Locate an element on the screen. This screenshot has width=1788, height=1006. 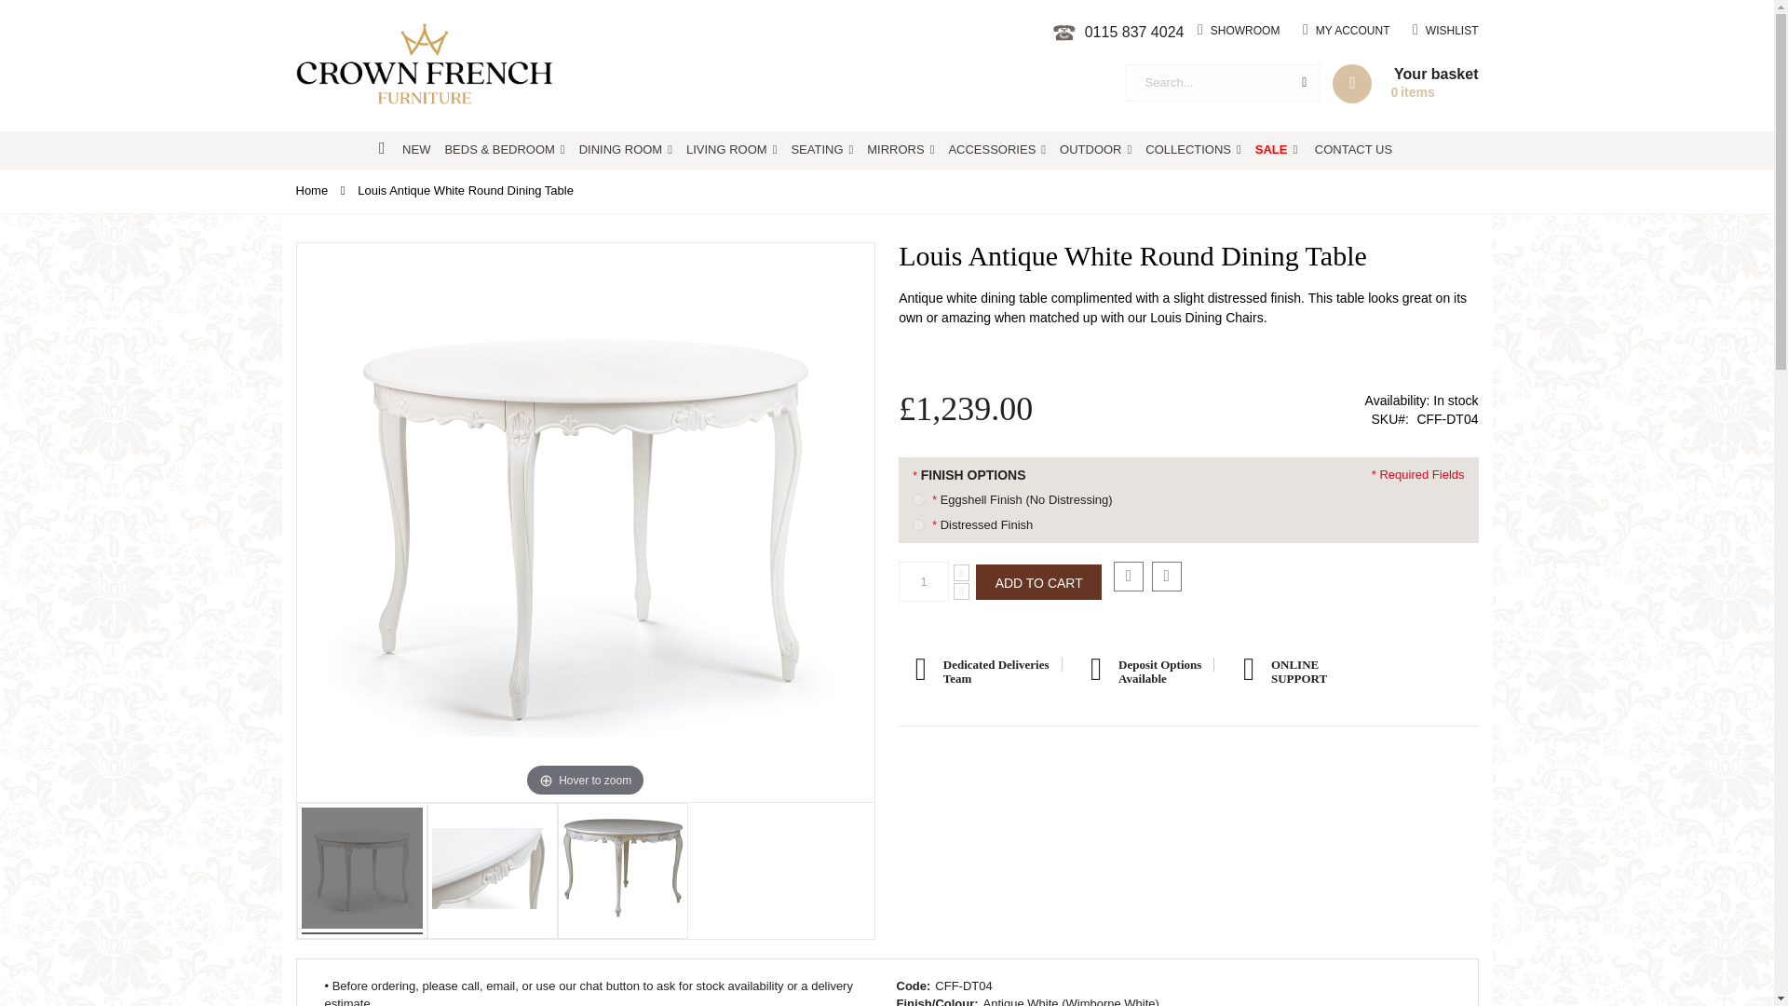
SHOWROOM is located at coordinates (1239, 30).